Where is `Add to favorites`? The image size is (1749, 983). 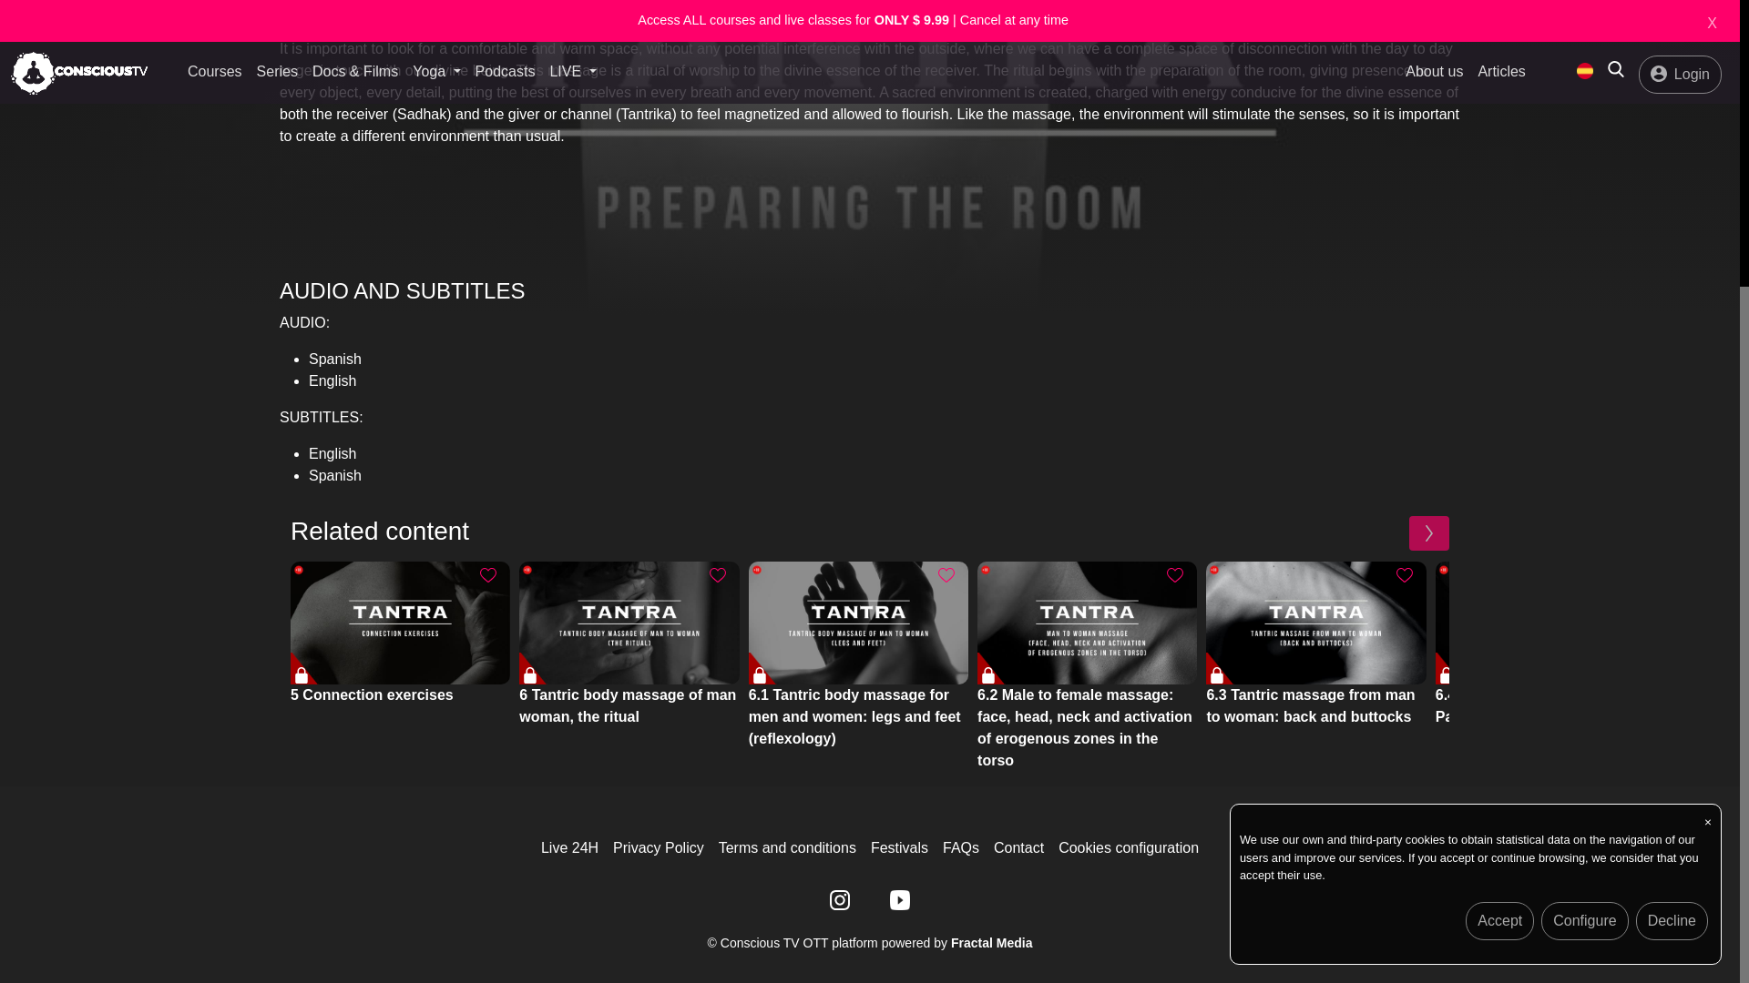 Add to favorites is located at coordinates (488, 575).